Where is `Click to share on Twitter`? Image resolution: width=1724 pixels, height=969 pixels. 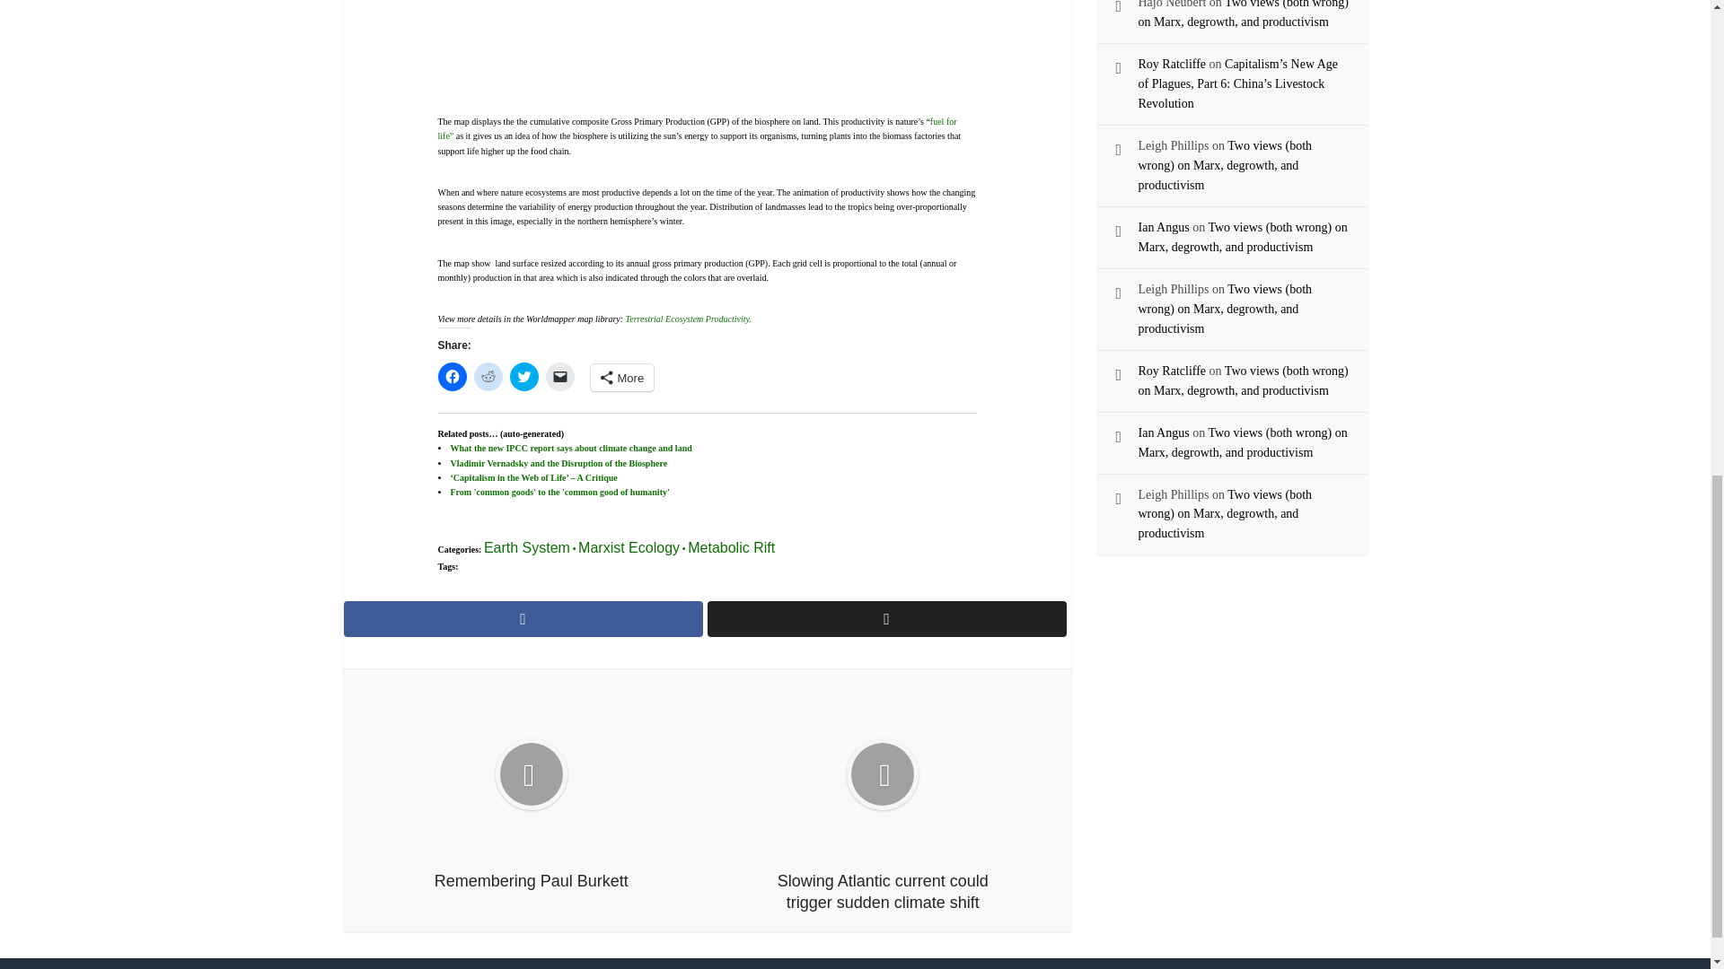 Click to share on Twitter is located at coordinates (524, 377).